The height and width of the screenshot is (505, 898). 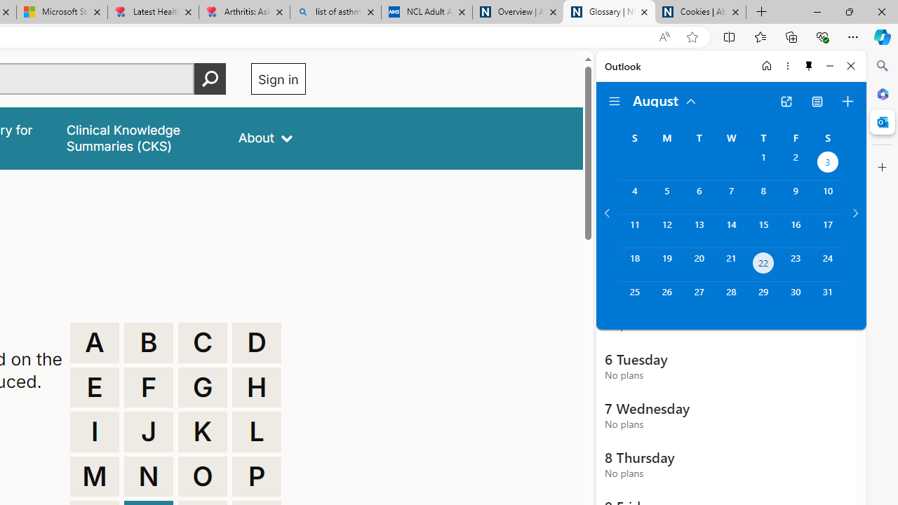 What do you see at coordinates (278, 79) in the screenshot?
I see `Sign in` at bounding box center [278, 79].